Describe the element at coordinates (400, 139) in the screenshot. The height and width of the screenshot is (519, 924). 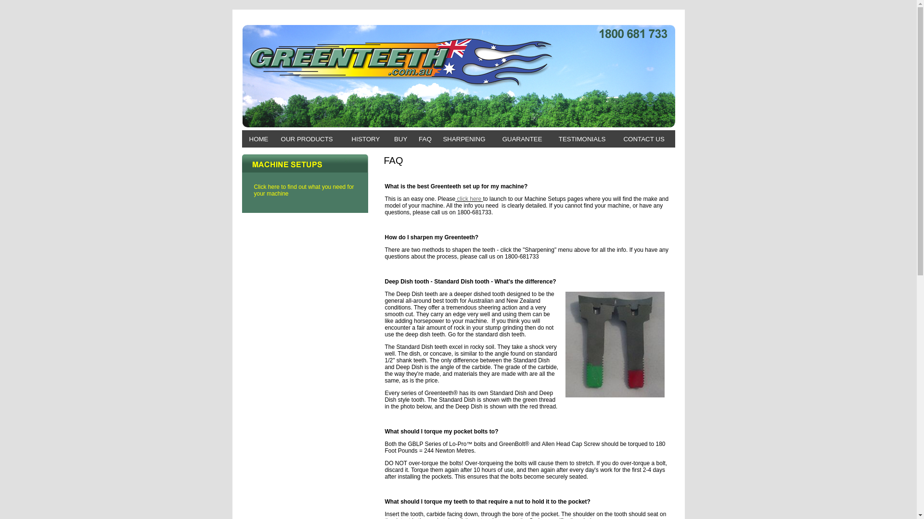
I see `BUY` at that location.